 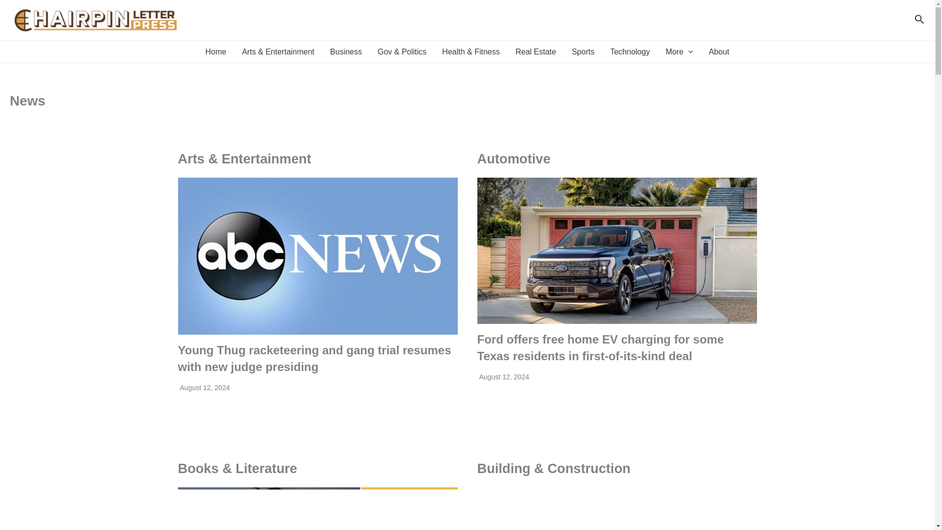 What do you see at coordinates (719, 52) in the screenshot?
I see `About` at bounding box center [719, 52].